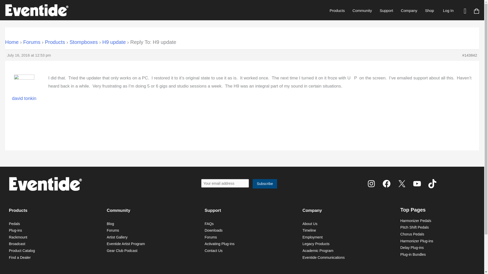  Describe the element at coordinates (265, 184) in the screenshot. I see `Subscribe` at that location.